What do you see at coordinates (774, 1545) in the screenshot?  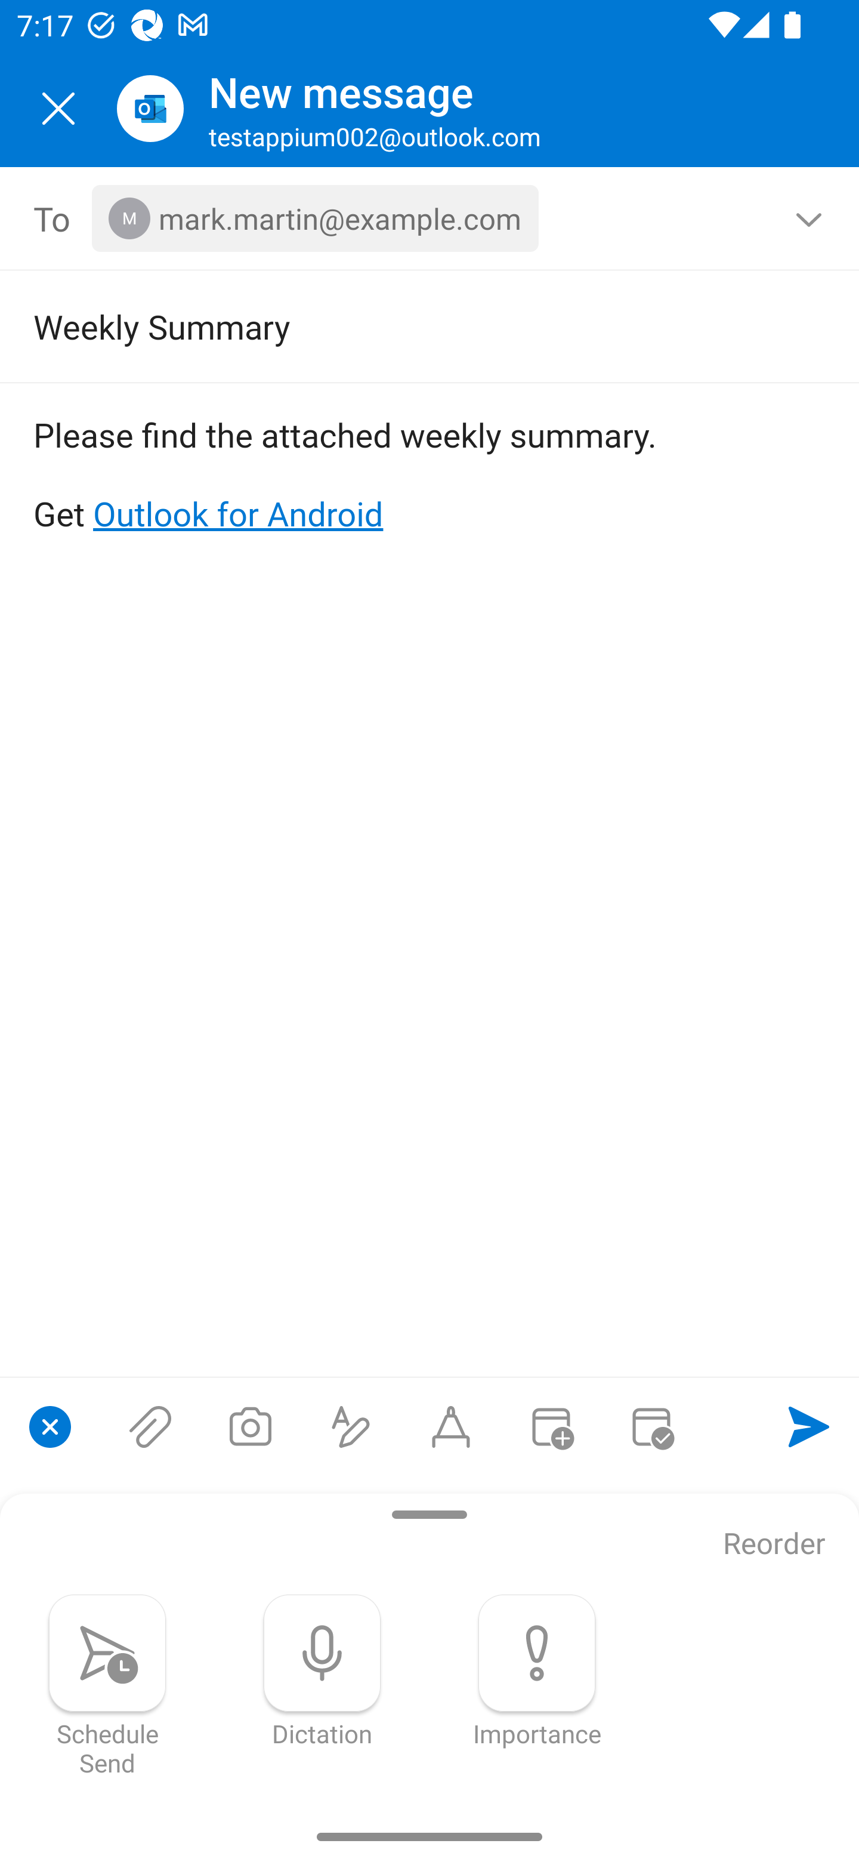 I see `Reorder` at bounding box center [774, 1545].